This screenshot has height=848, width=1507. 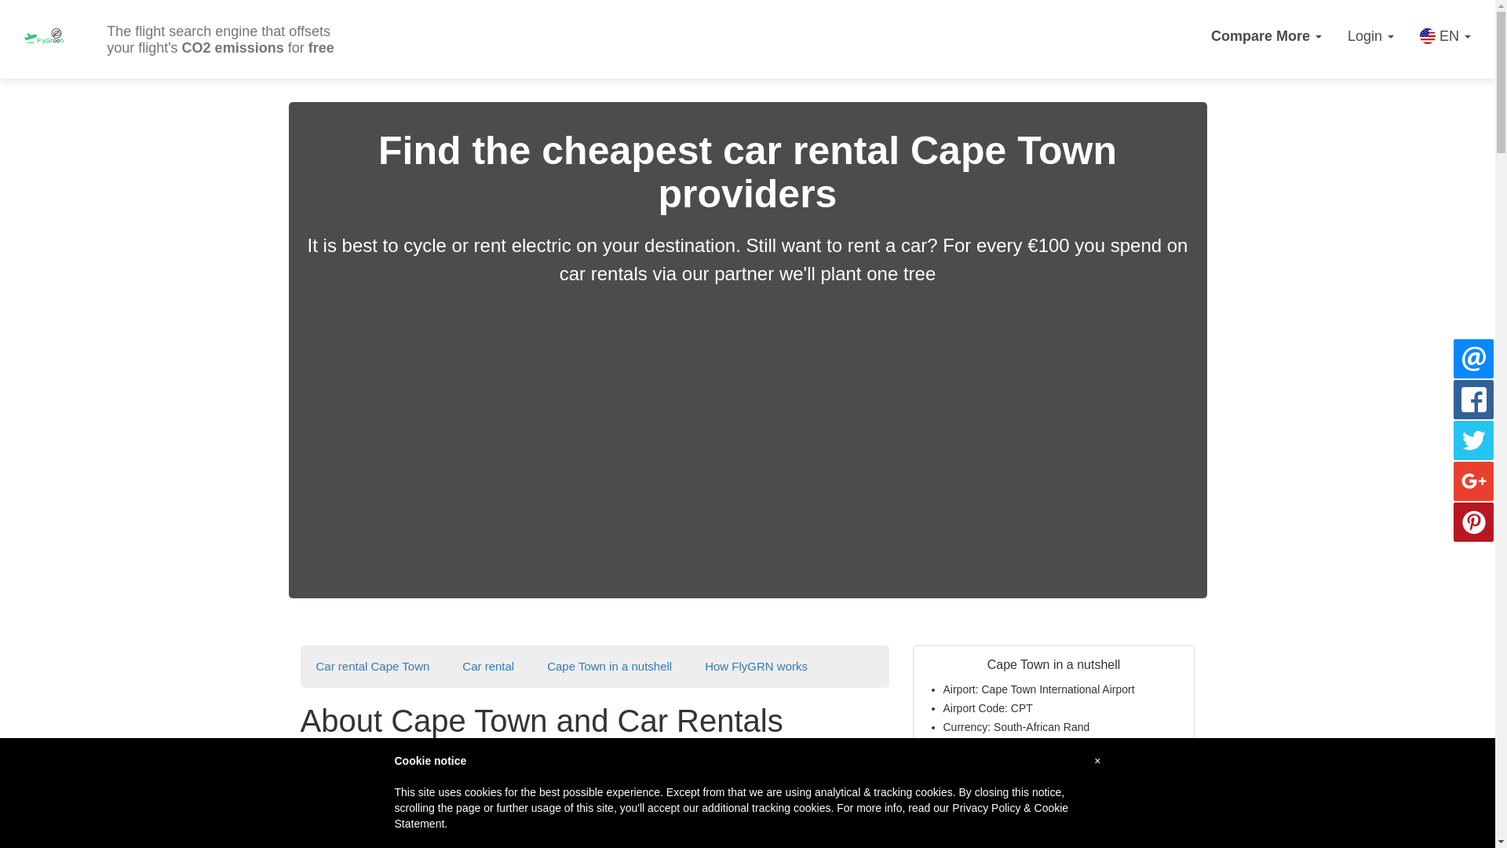 I want to click on Car rental - Cape Town, so click(x=1267, y=36).